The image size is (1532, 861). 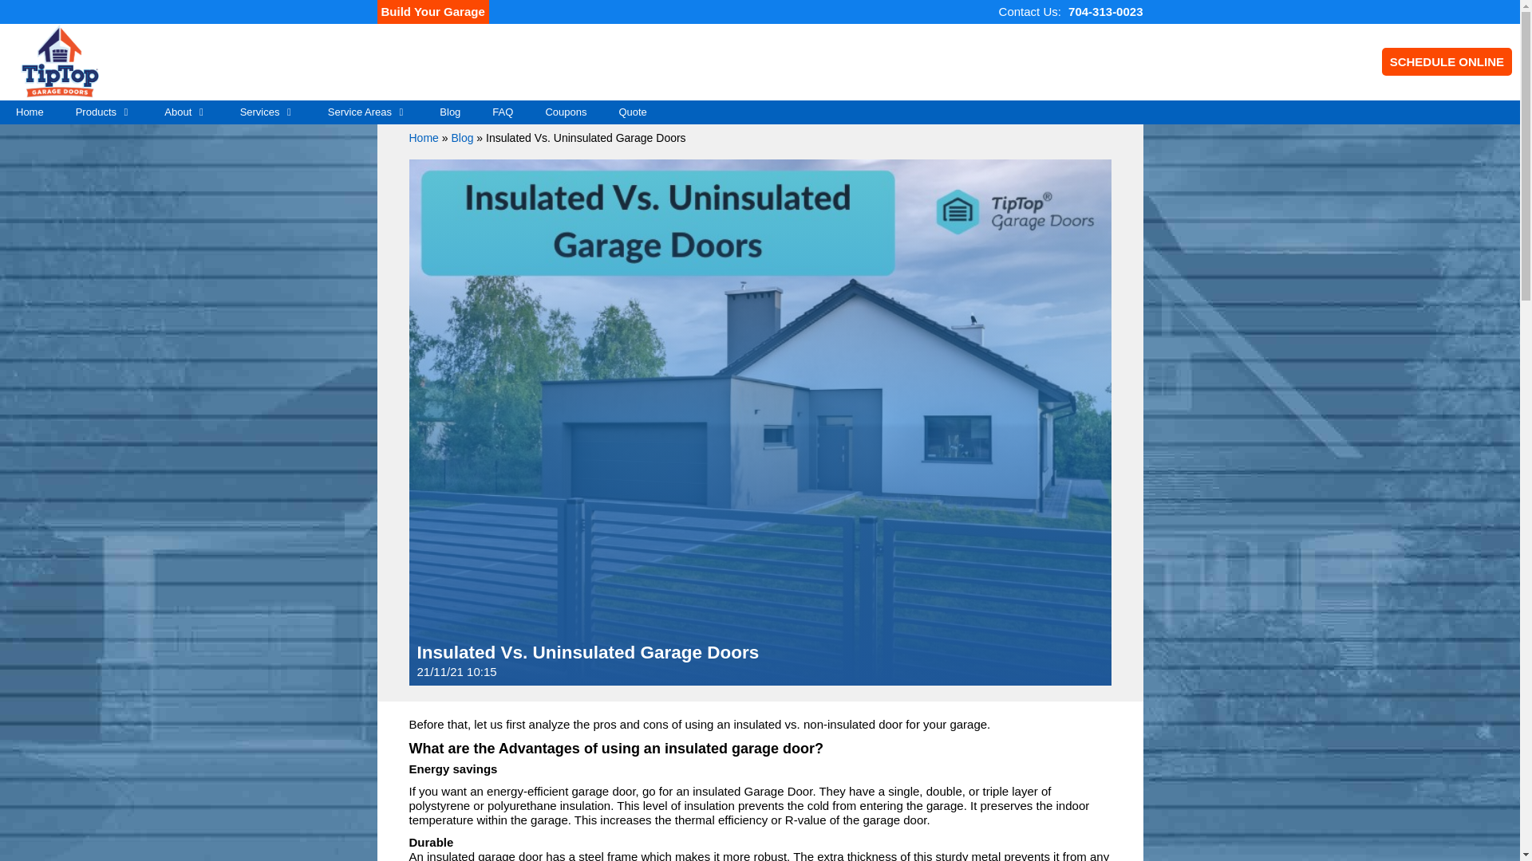 I want to click on Quote, so click(x=632, y=112).